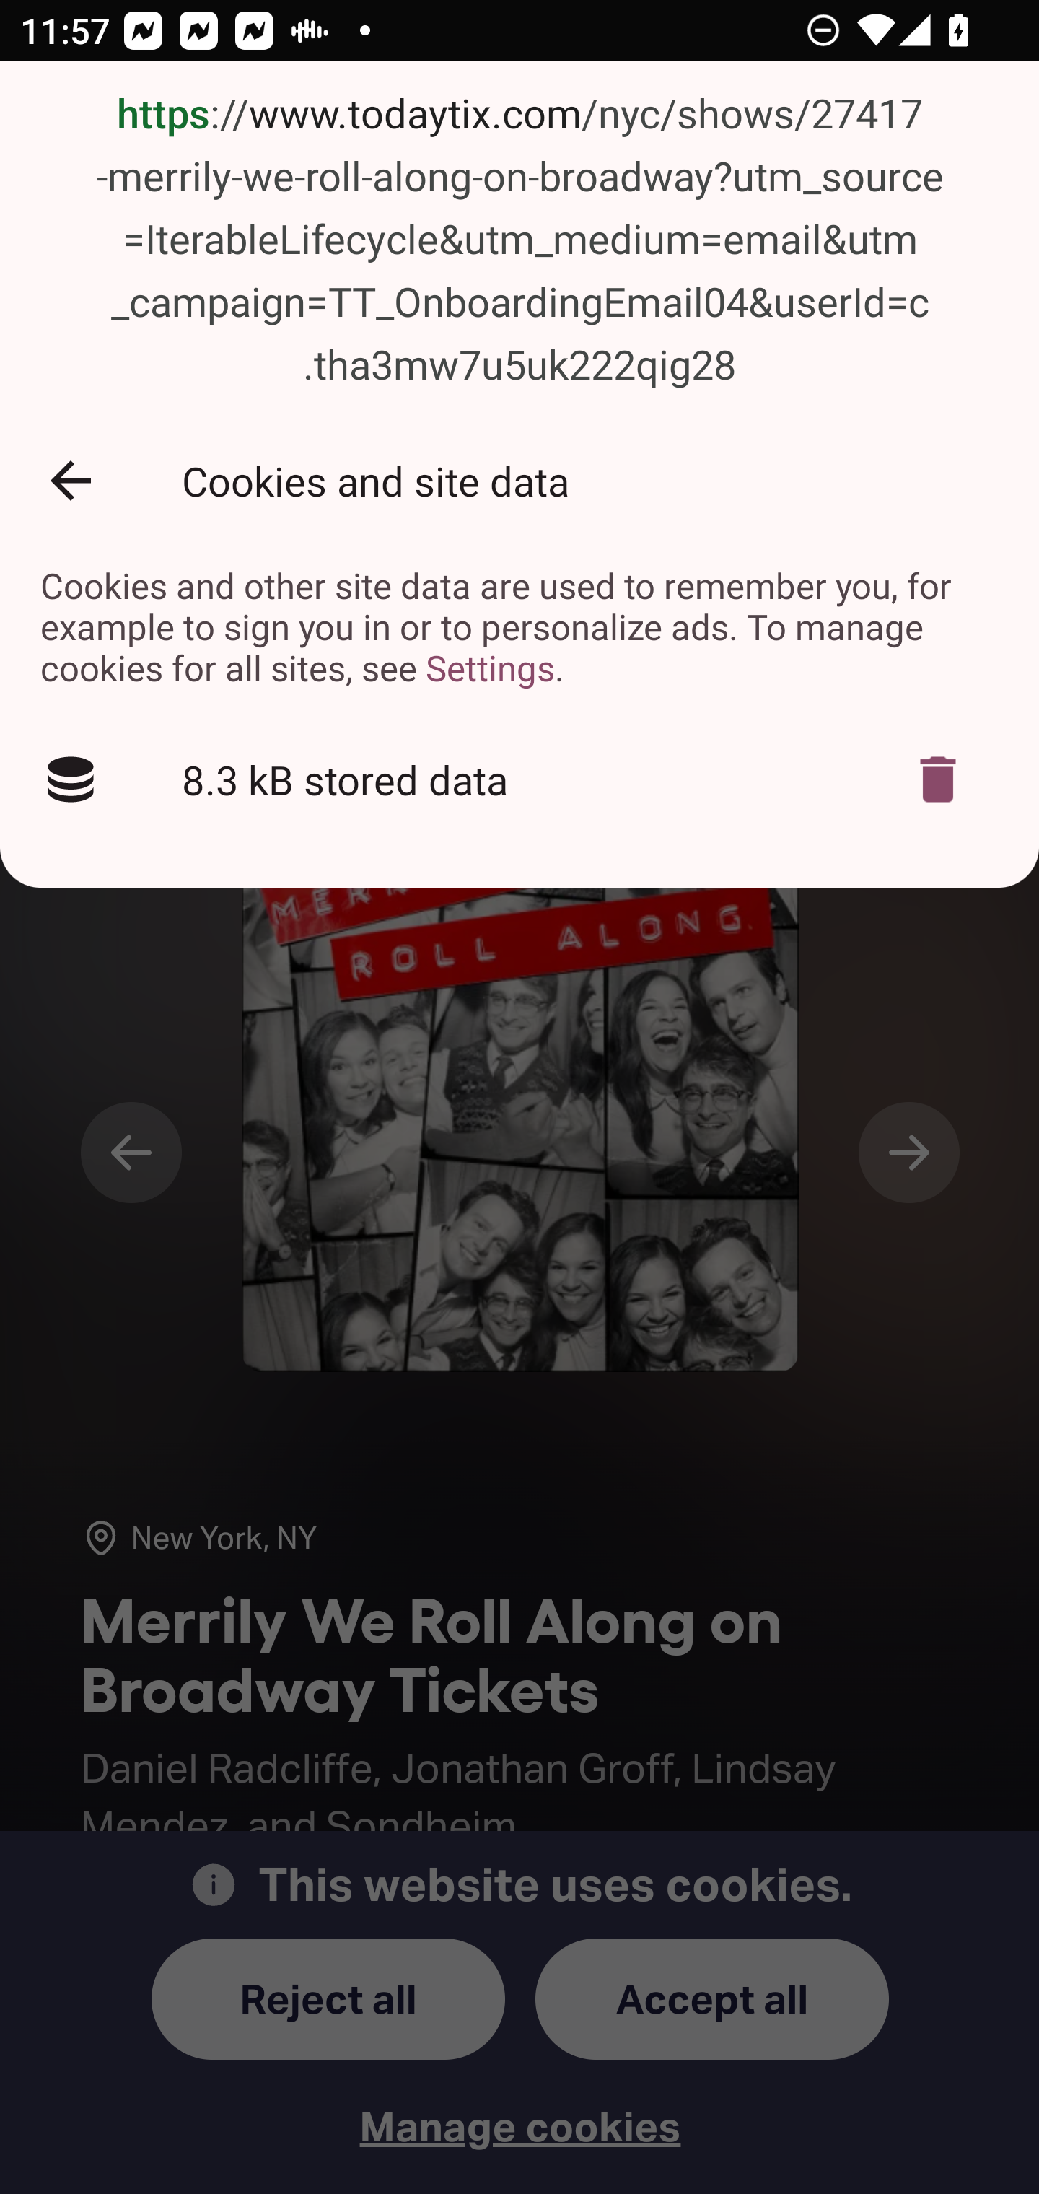  Describe the element at coordinates (519, 778) in the screenshot. I see `8.3 kB stored data Delete cookies?` at that location.